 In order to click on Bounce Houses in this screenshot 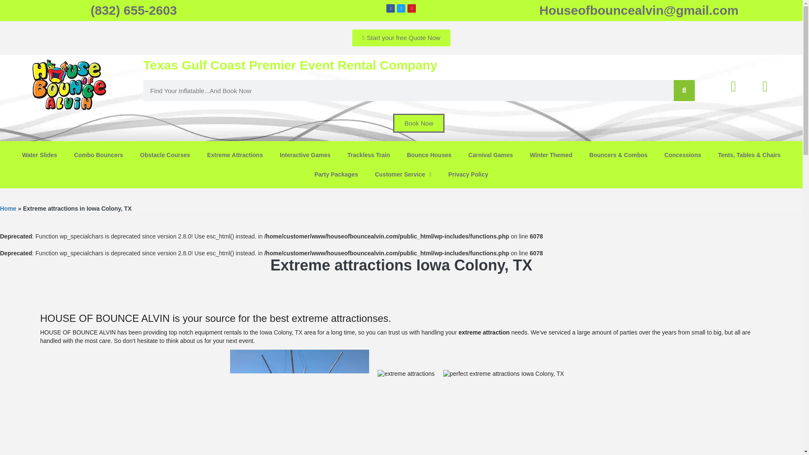, I will do `click(429, 155)`.